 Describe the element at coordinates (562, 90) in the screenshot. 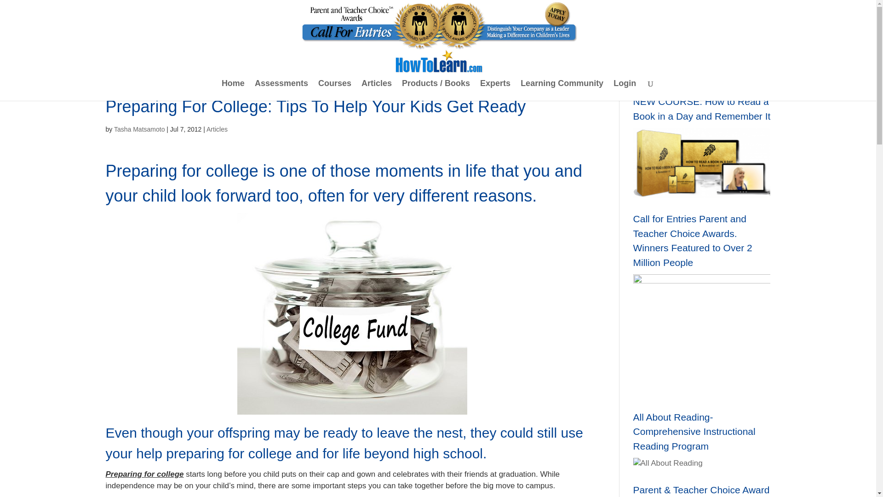

I see `Learning Community` at that location.